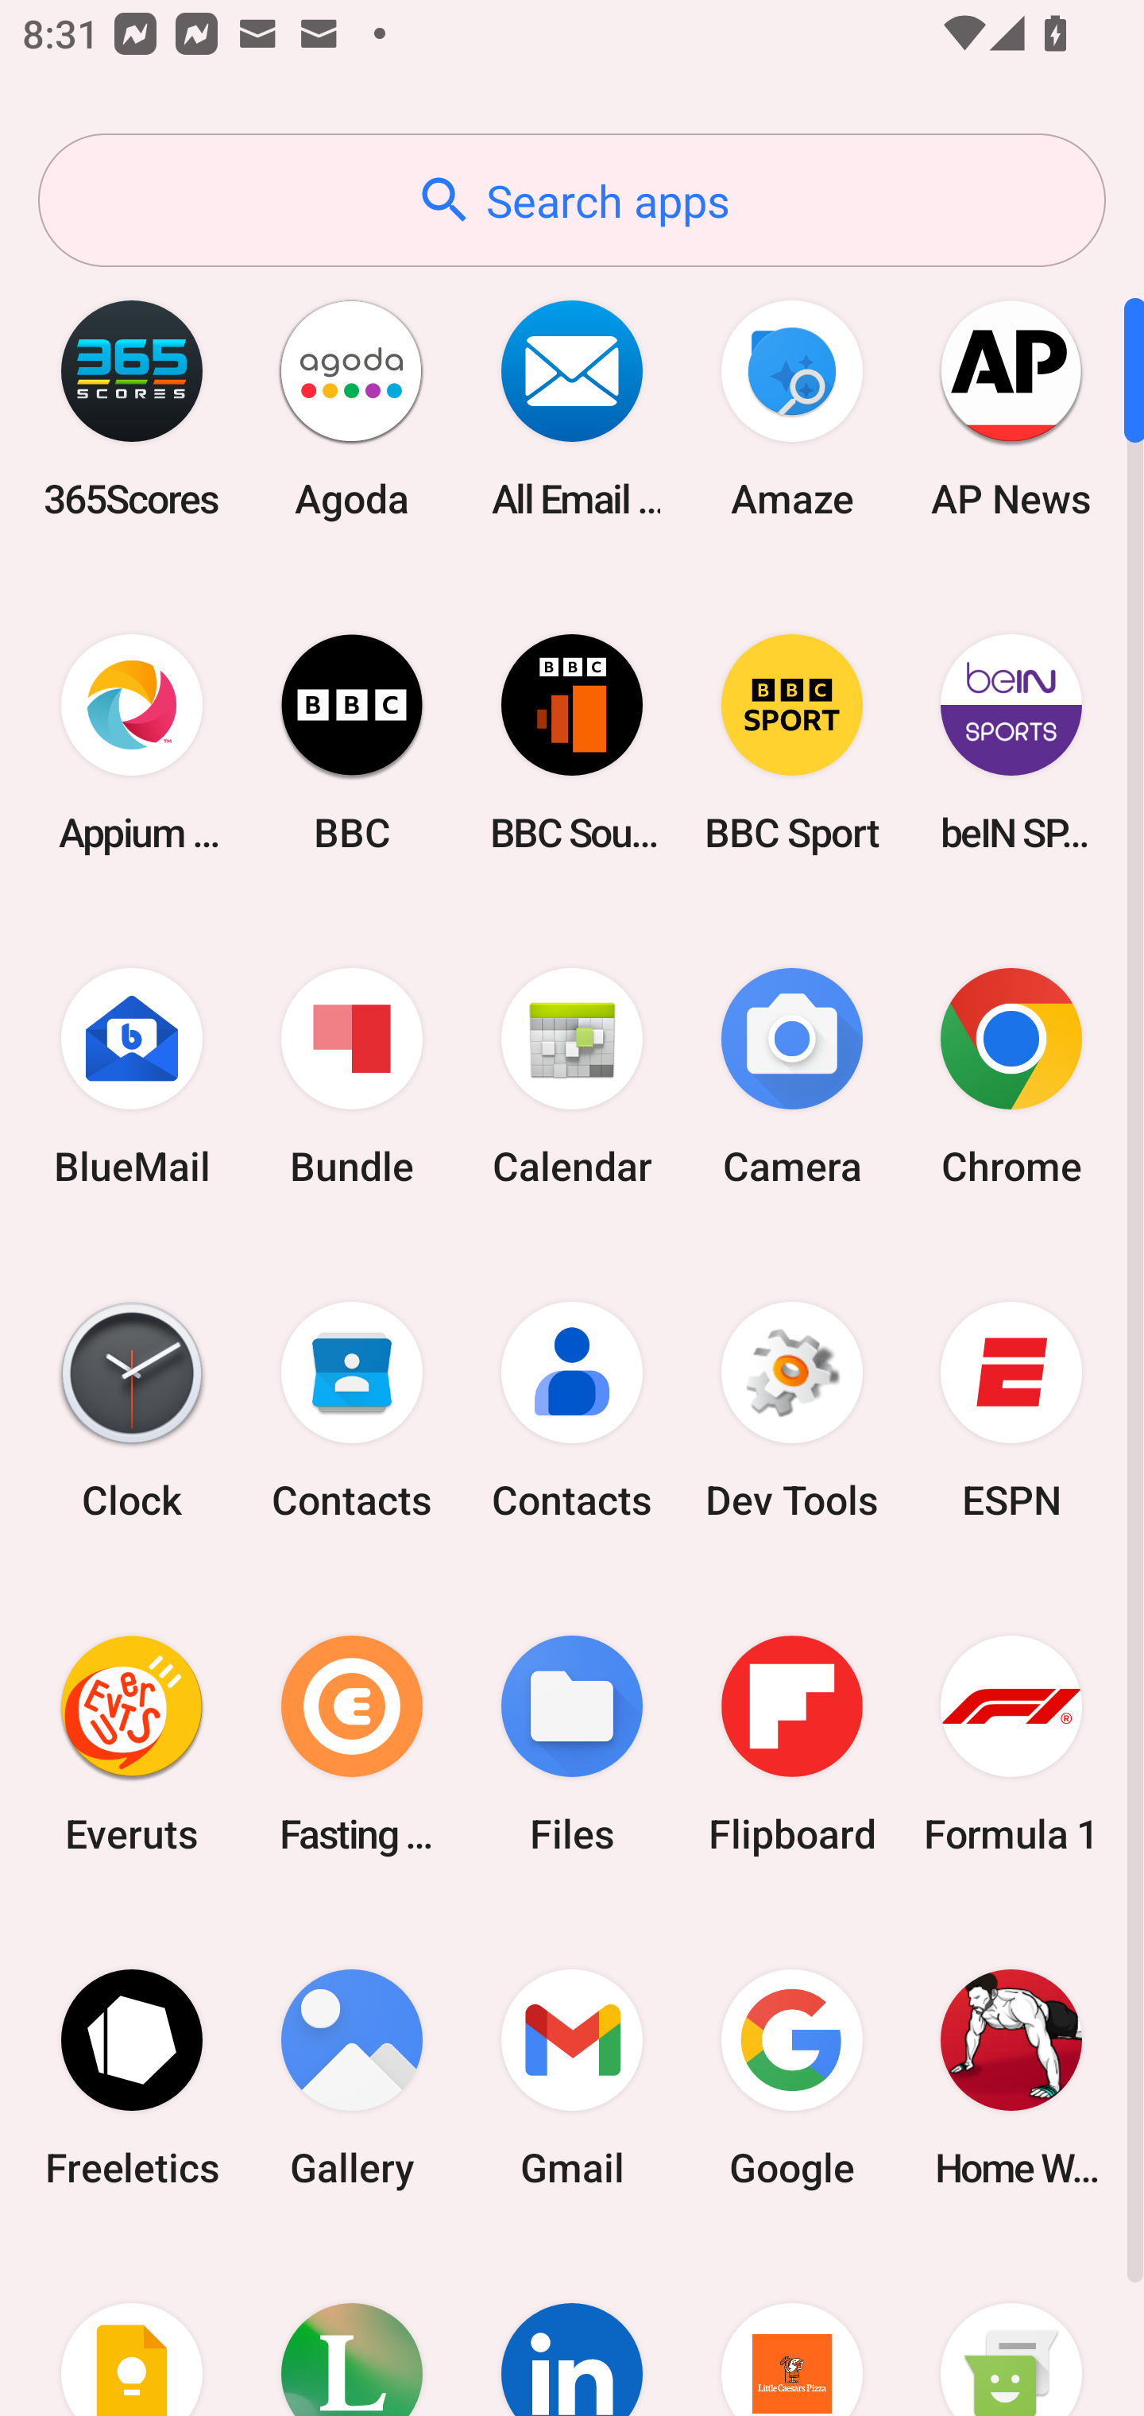 The height and width of the screenshot is (2416, 1144). Describe the element at coordinates (572, 1744) in the screenshot. I see `Files` at that location.